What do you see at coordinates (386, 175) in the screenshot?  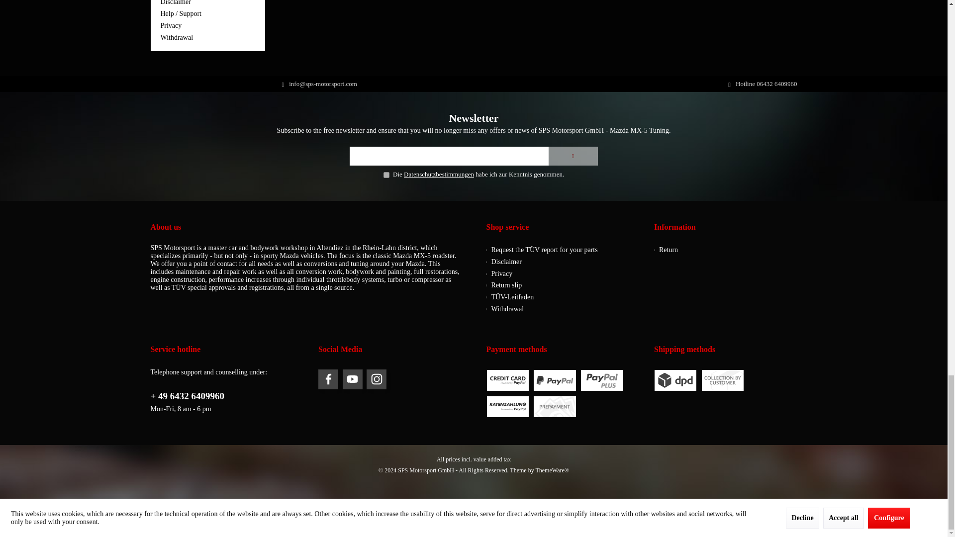 I see `on` at bounding box center [386, 175].